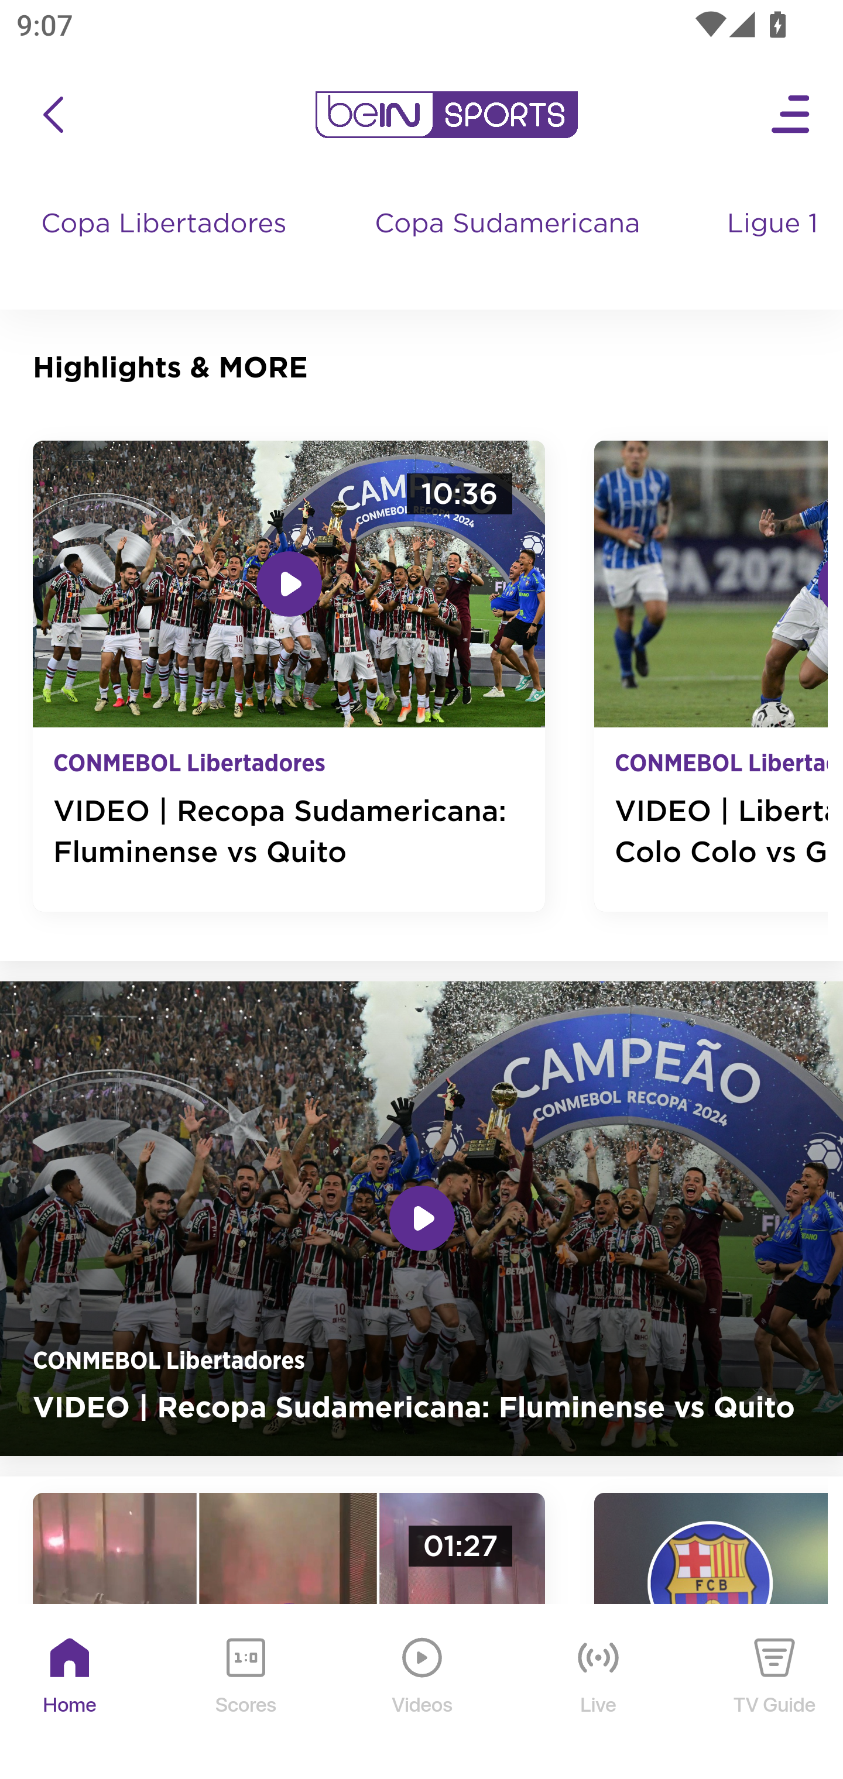  Describe the element at coordinates (70, 1692) in the screenshot. I see `Home Home Icon Home` at that location.